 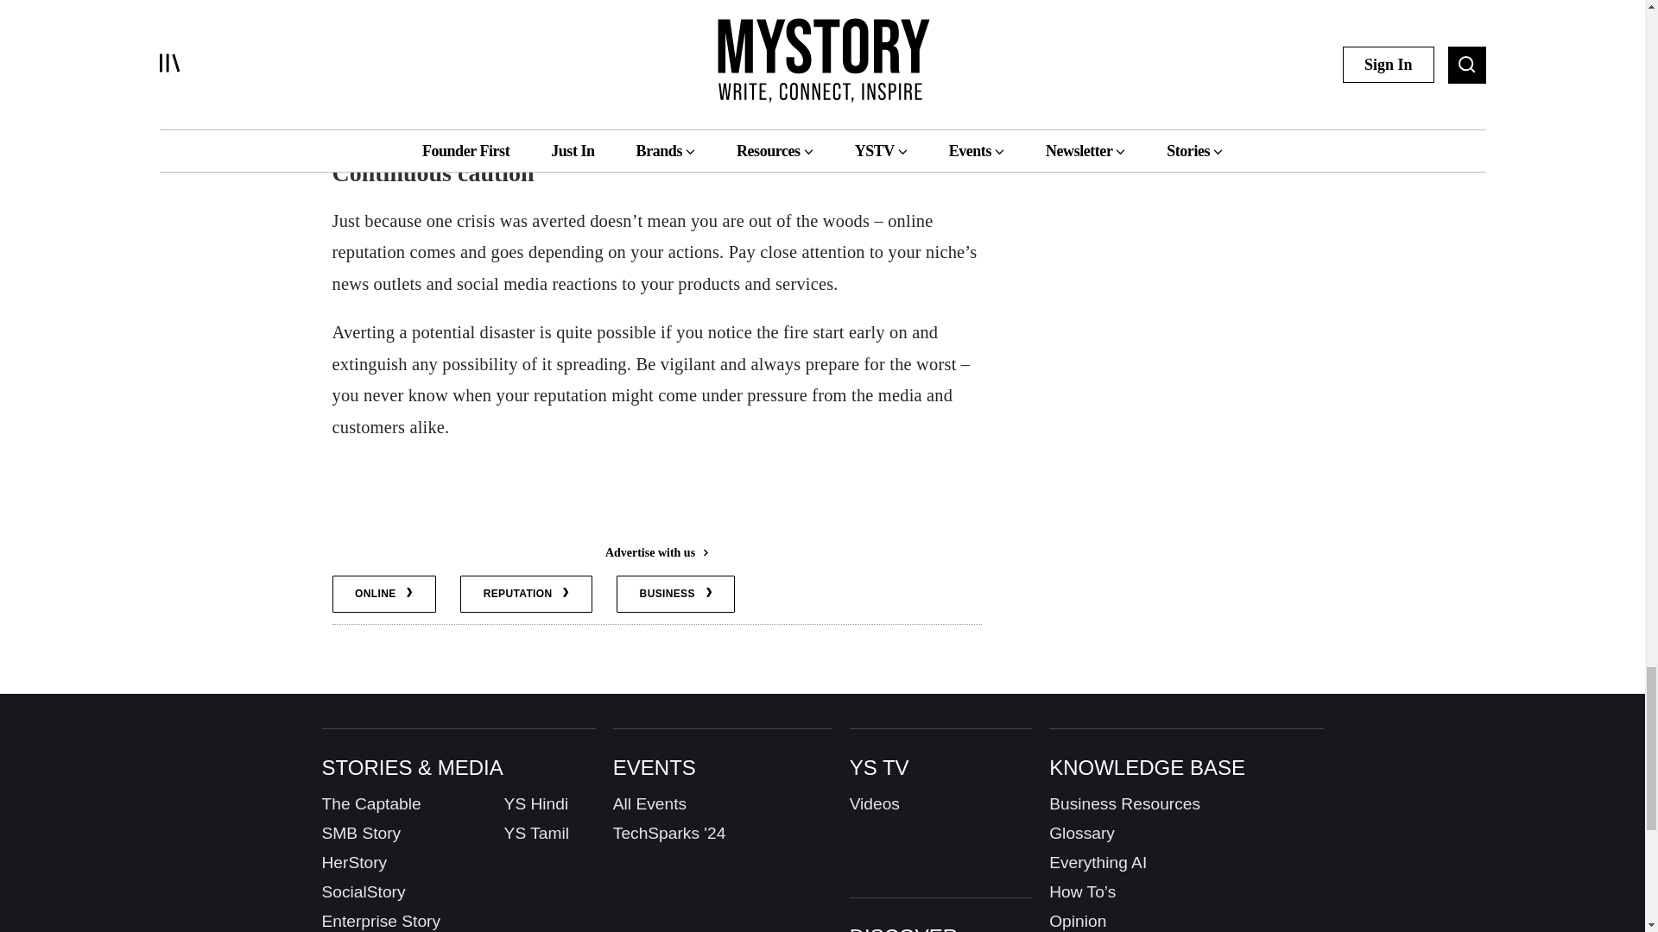 What do you see at coordinates (655, 501) in the screenshot?
I see `3rd party ad content` at bounding box center [655, 501].